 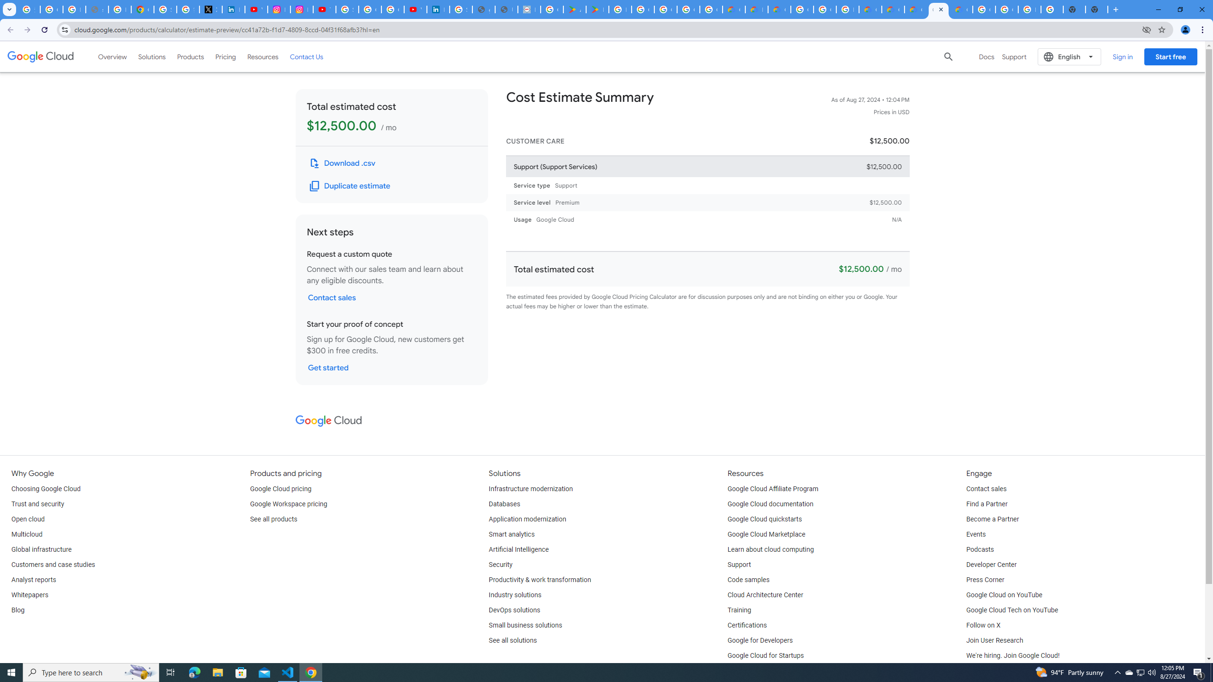 I want to click on Training, so click(x=740, y=610).